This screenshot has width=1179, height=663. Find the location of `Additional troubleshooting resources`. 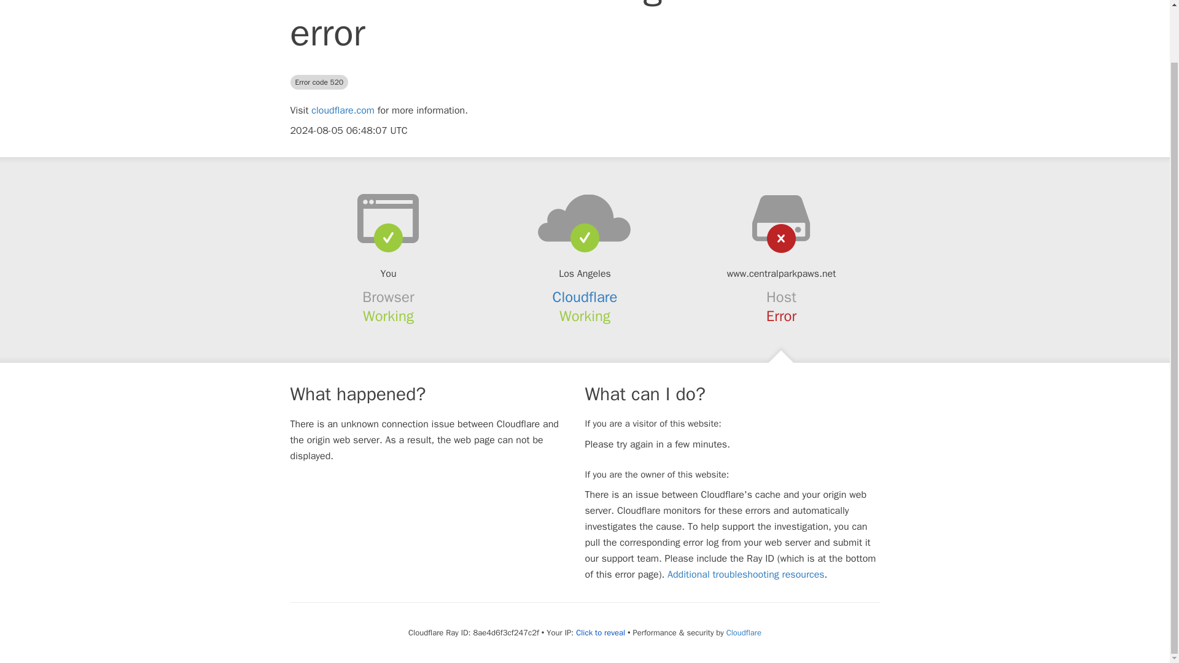

Additional troubleshooting resources is located at coordinates (745, 575).